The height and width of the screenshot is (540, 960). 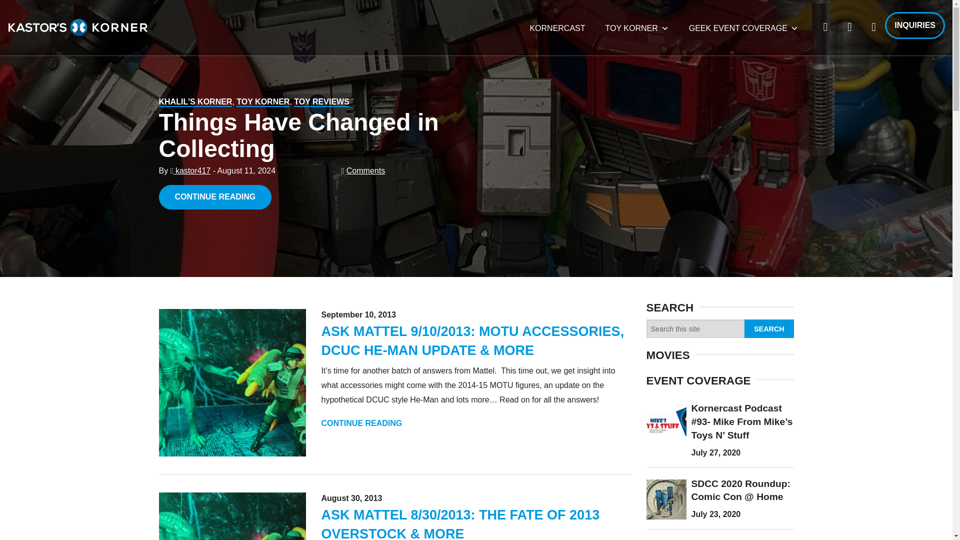 What do you see at coordinates (915, 25) in the screenshot?
I see `INQUIRIES` at bounding box center [915, 25].